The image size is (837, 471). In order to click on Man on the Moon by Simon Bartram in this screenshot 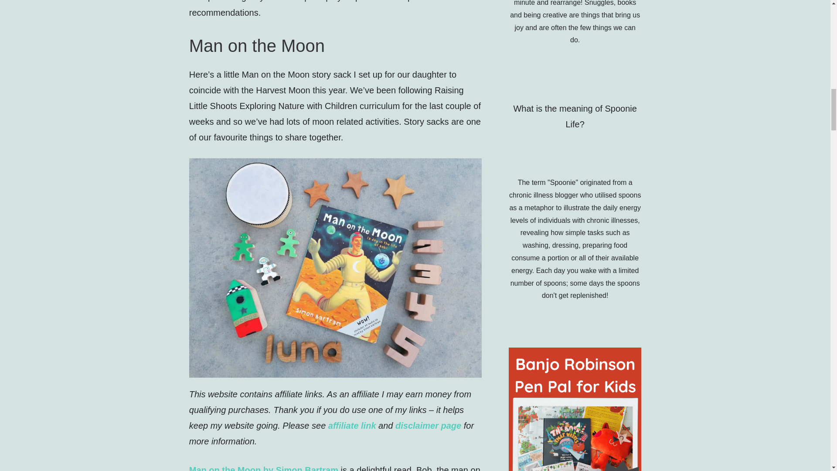, I will do `click(265, 468)`.